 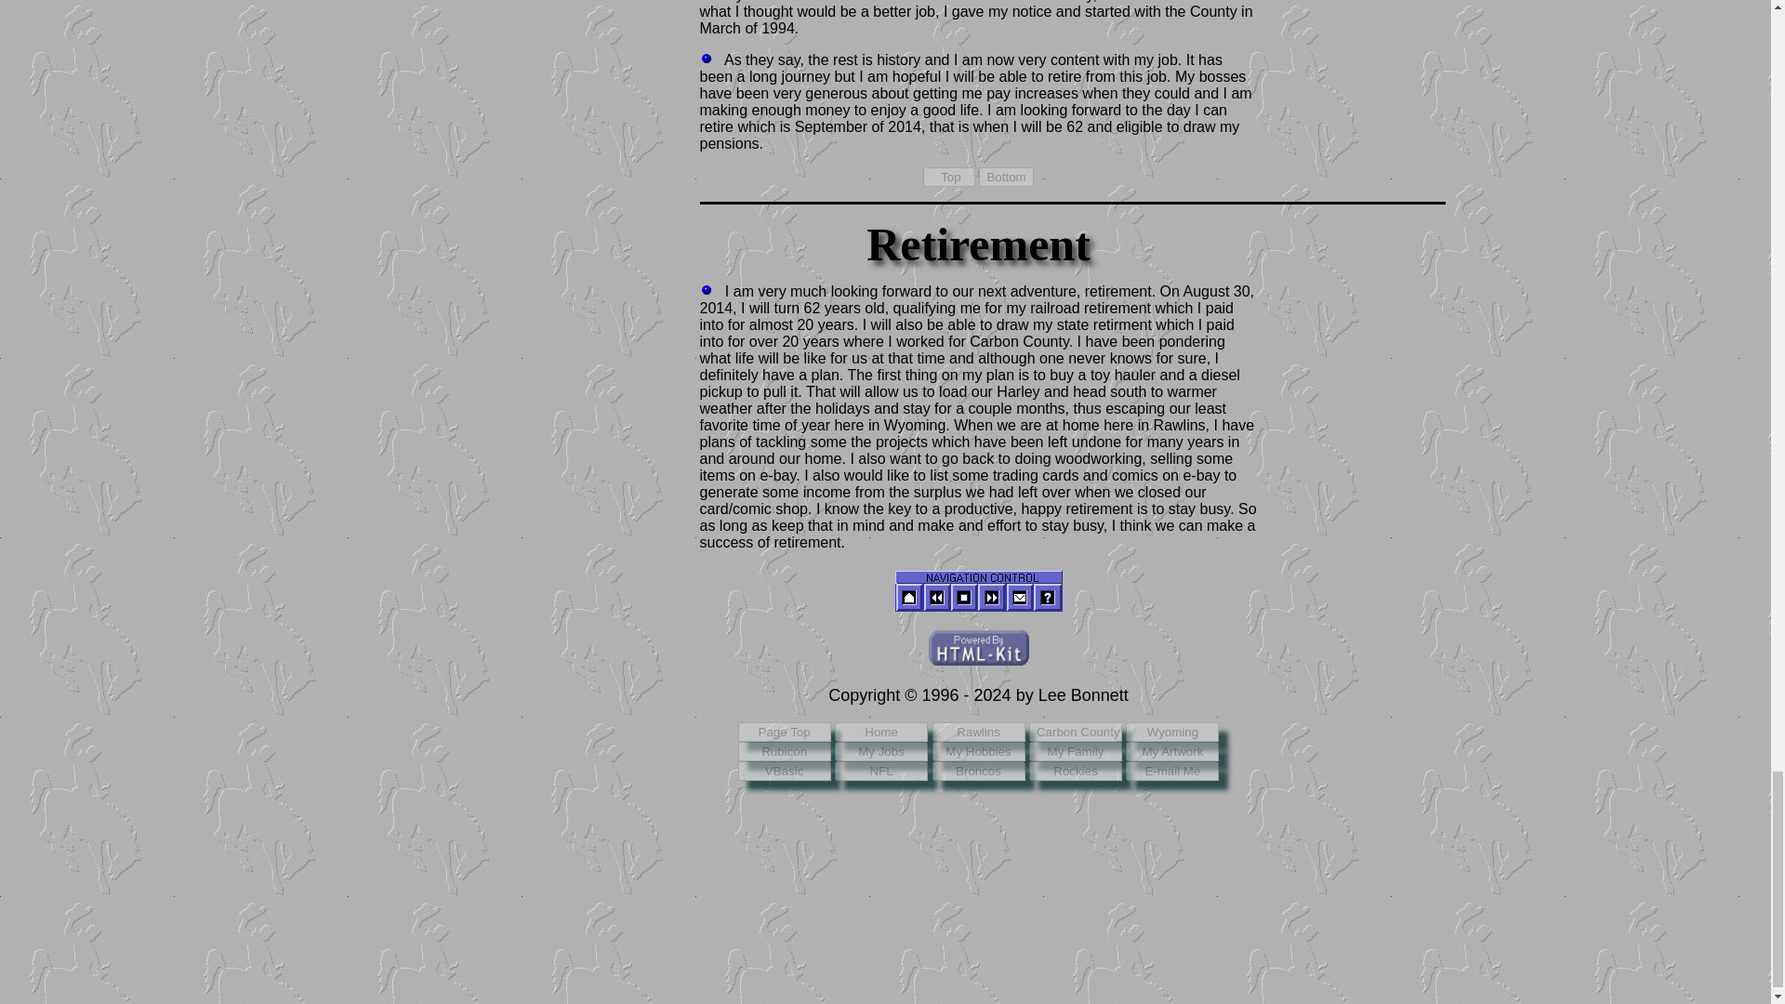 What do you see at coordinates (1006, 177) in the screenshot?
I see `Bottom` at bounding box center [1006, 177].